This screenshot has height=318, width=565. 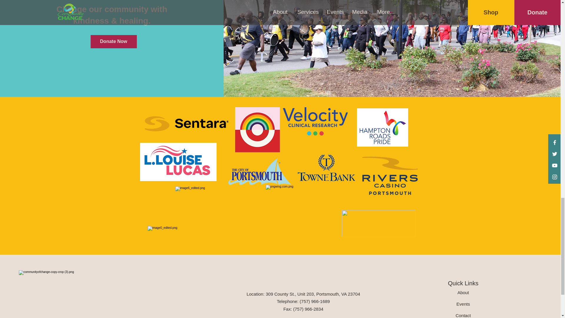 What do you see at coordinates (315, 121) in the screenshot?
I see `image1.png` at bounding box center [315, 121].